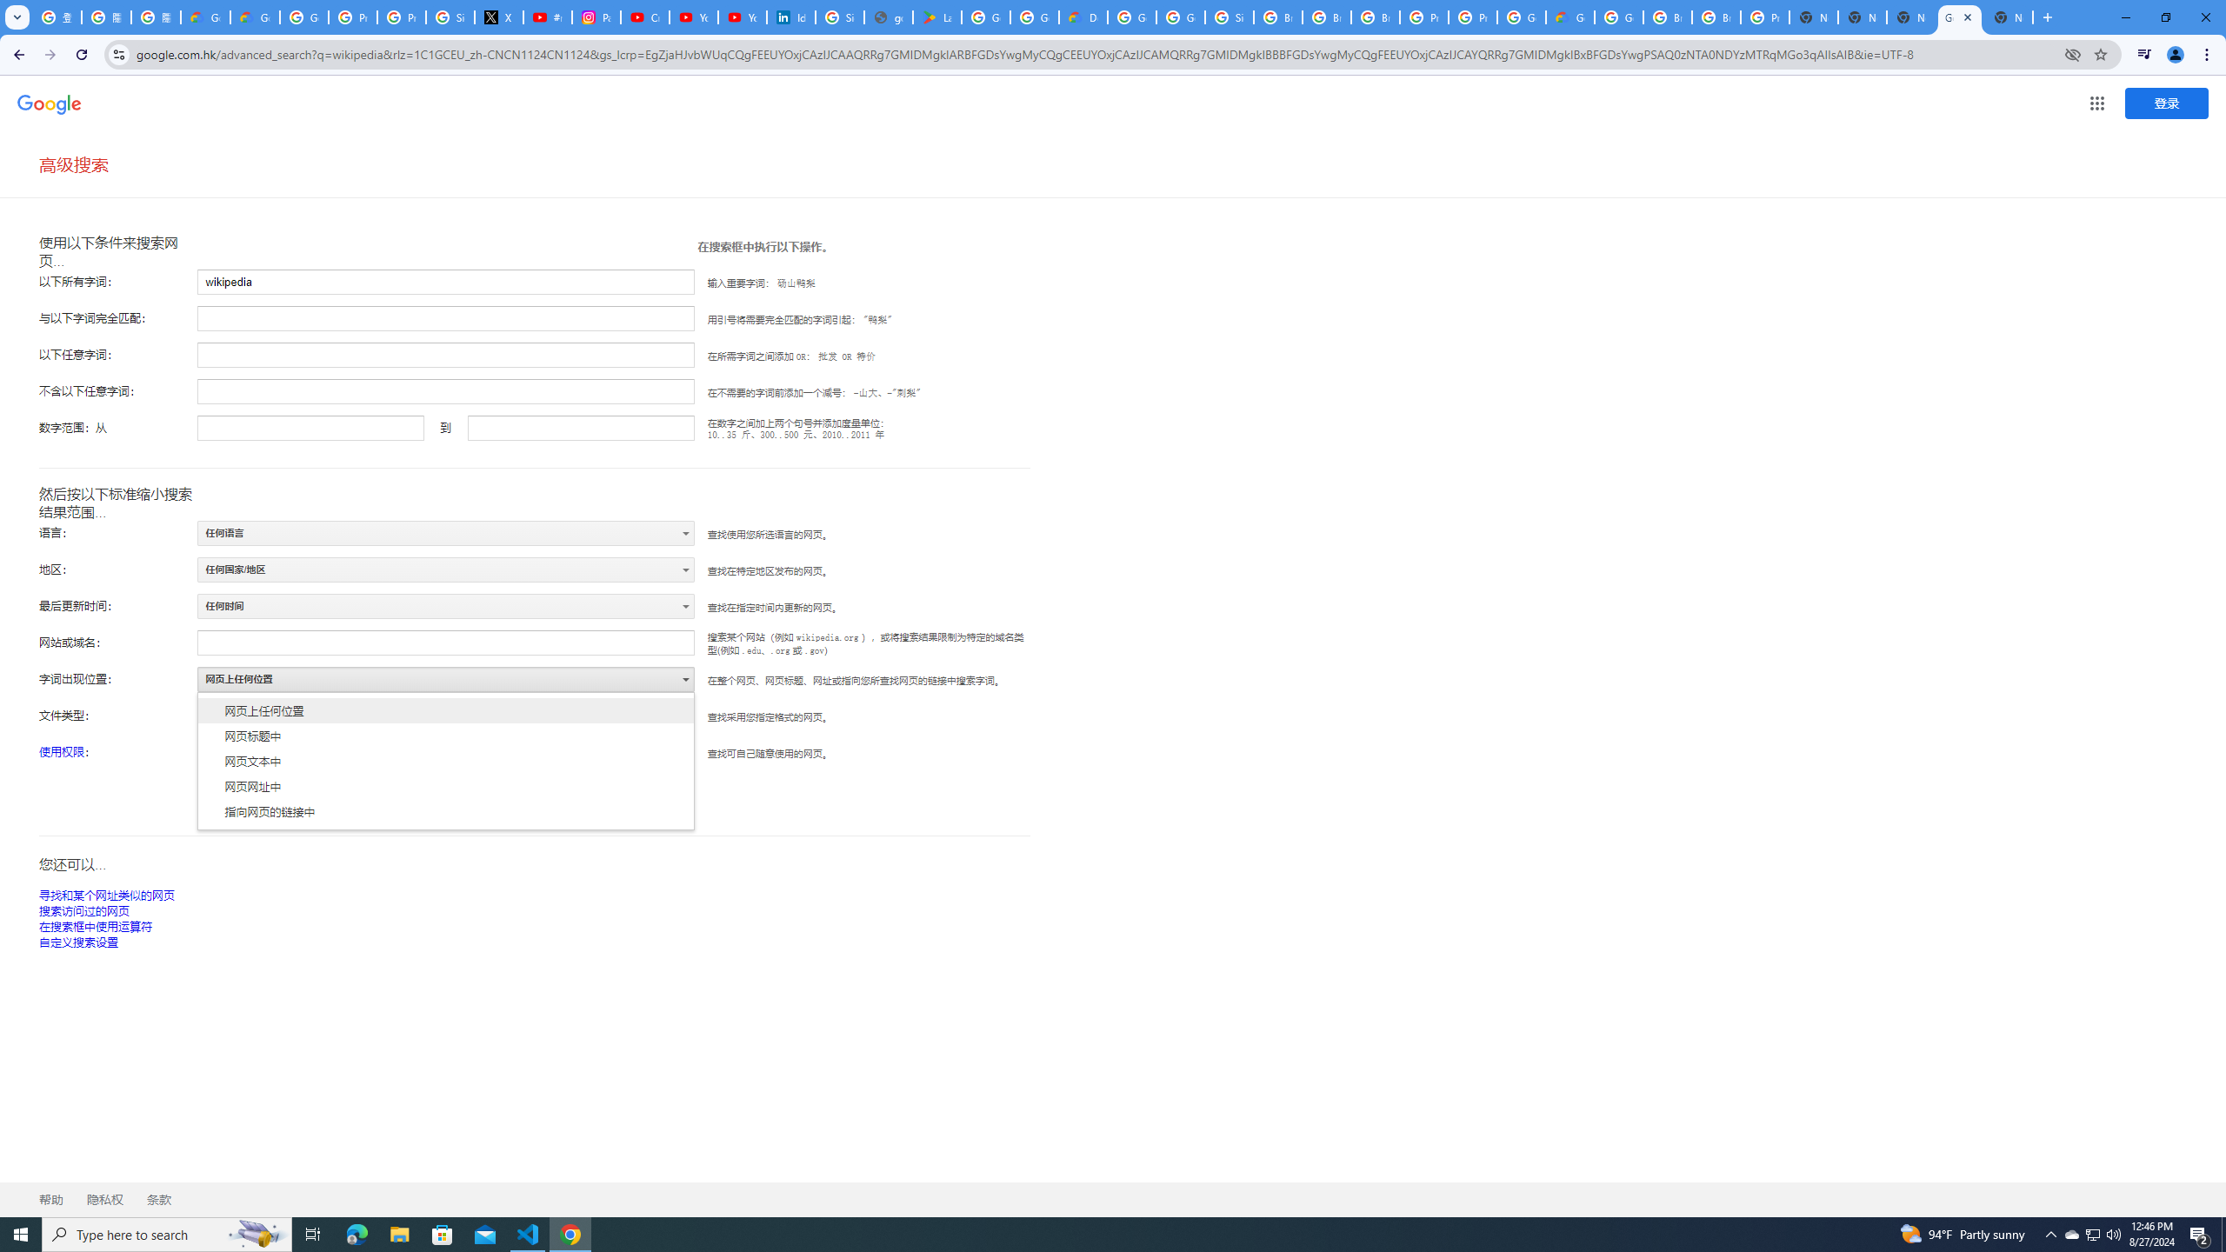 Image resolution: width=2226 pixels, height=1252 pixels. I want to click on Last Shelter: Survival - Apps on Google Play, so click(937, 17).